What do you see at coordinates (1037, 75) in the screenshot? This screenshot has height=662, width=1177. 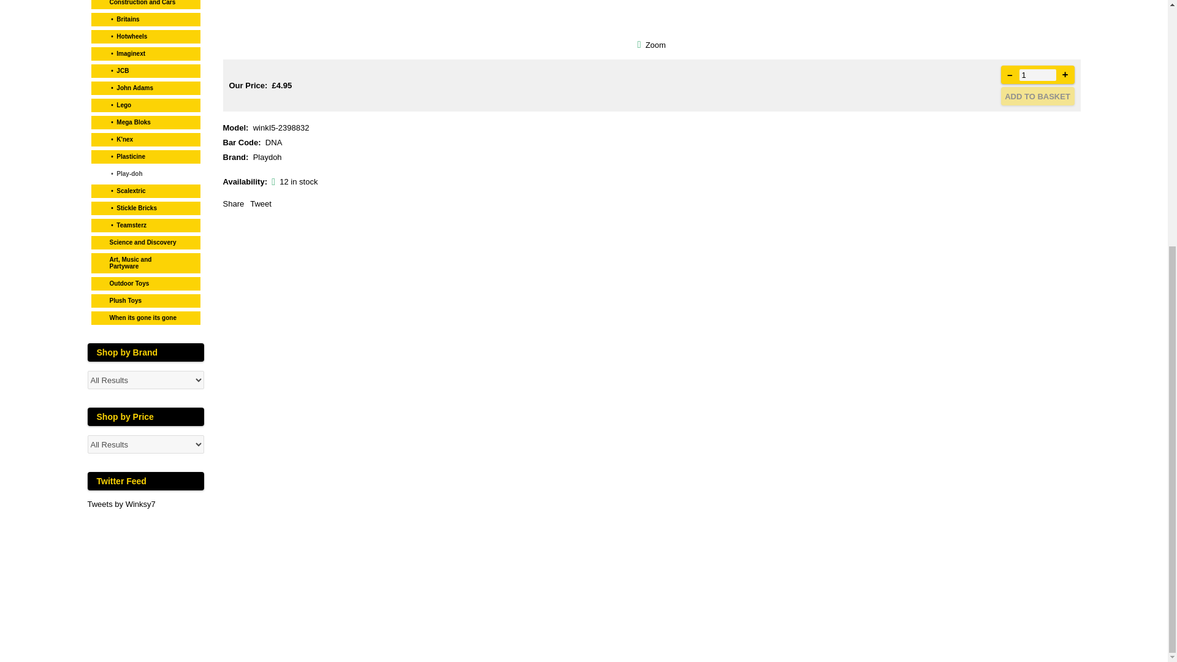 I see `1` at bounding box center [1037, 75].